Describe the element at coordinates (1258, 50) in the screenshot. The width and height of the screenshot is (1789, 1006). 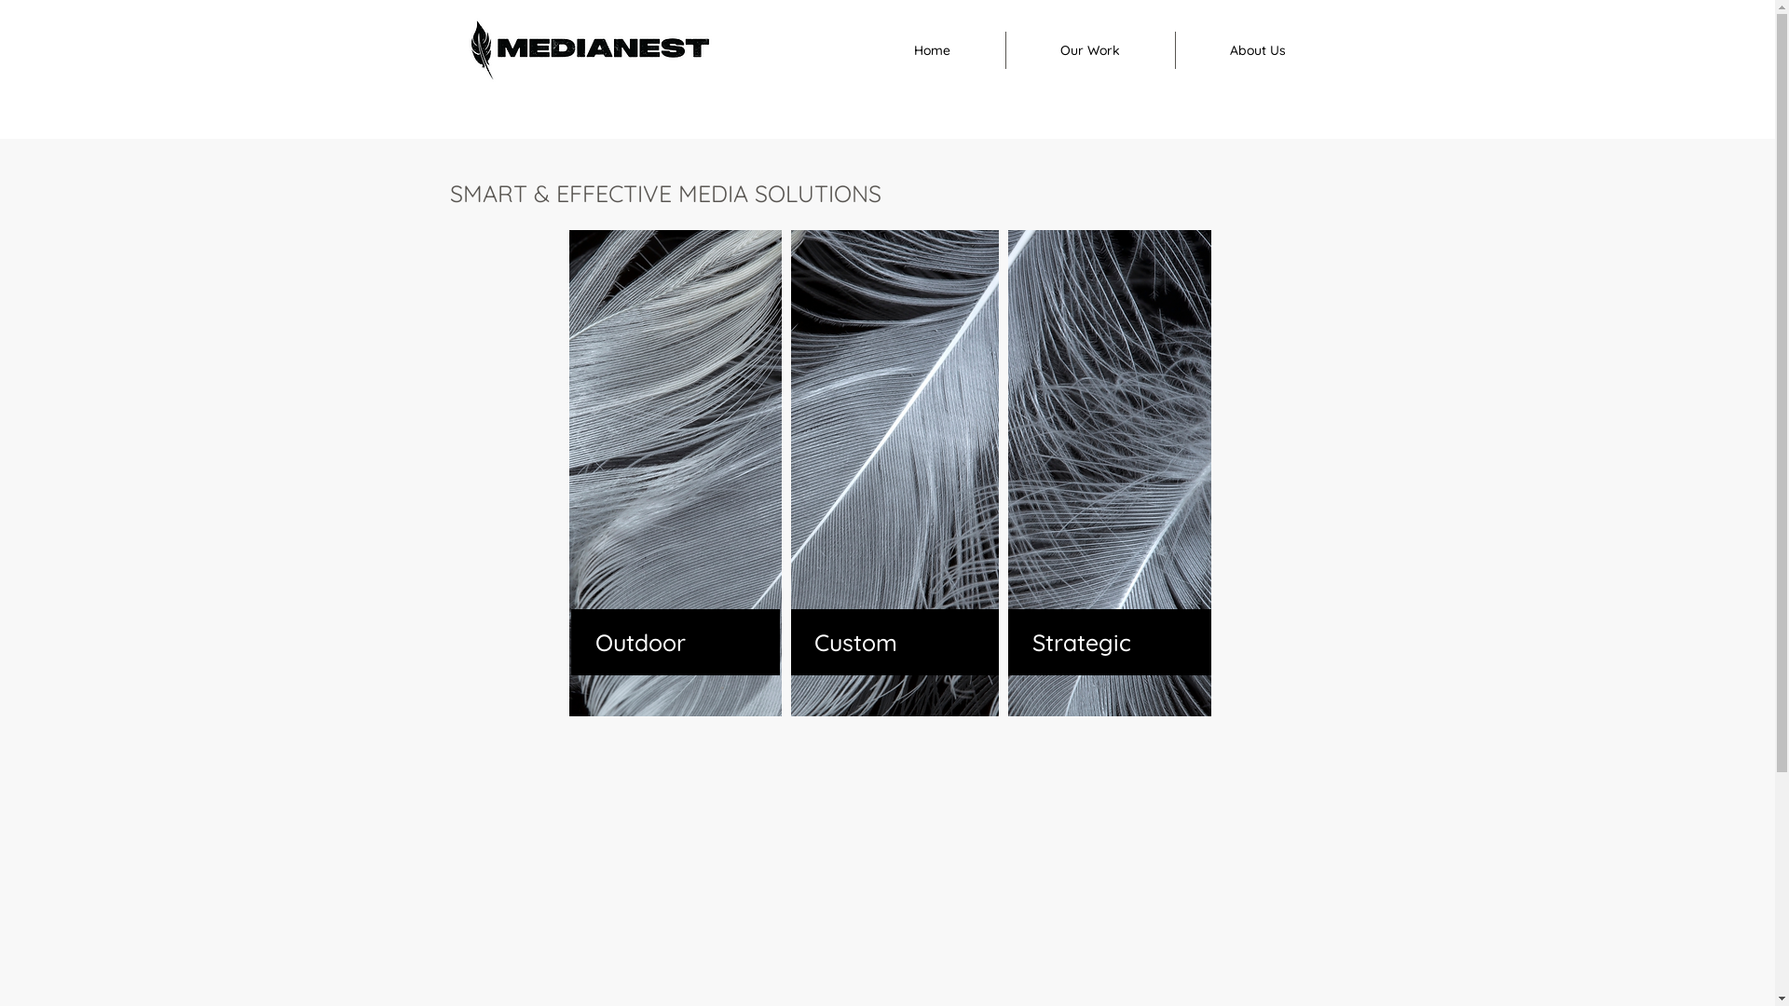
I see `About Us` at that location.